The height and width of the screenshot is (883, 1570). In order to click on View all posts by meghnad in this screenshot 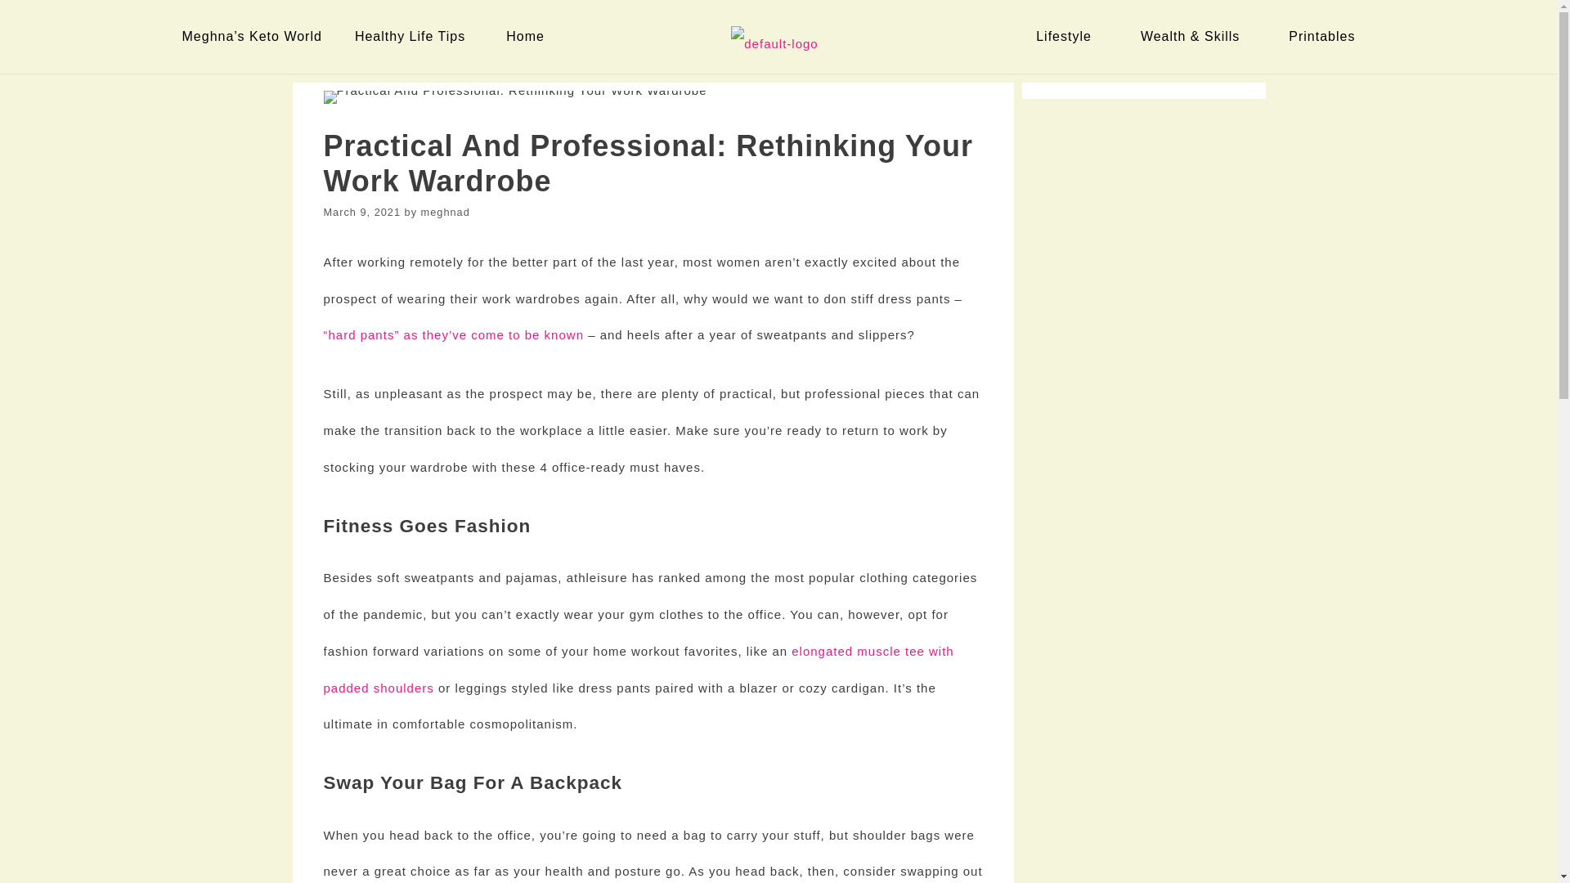, I will do `click(445, 211)`.